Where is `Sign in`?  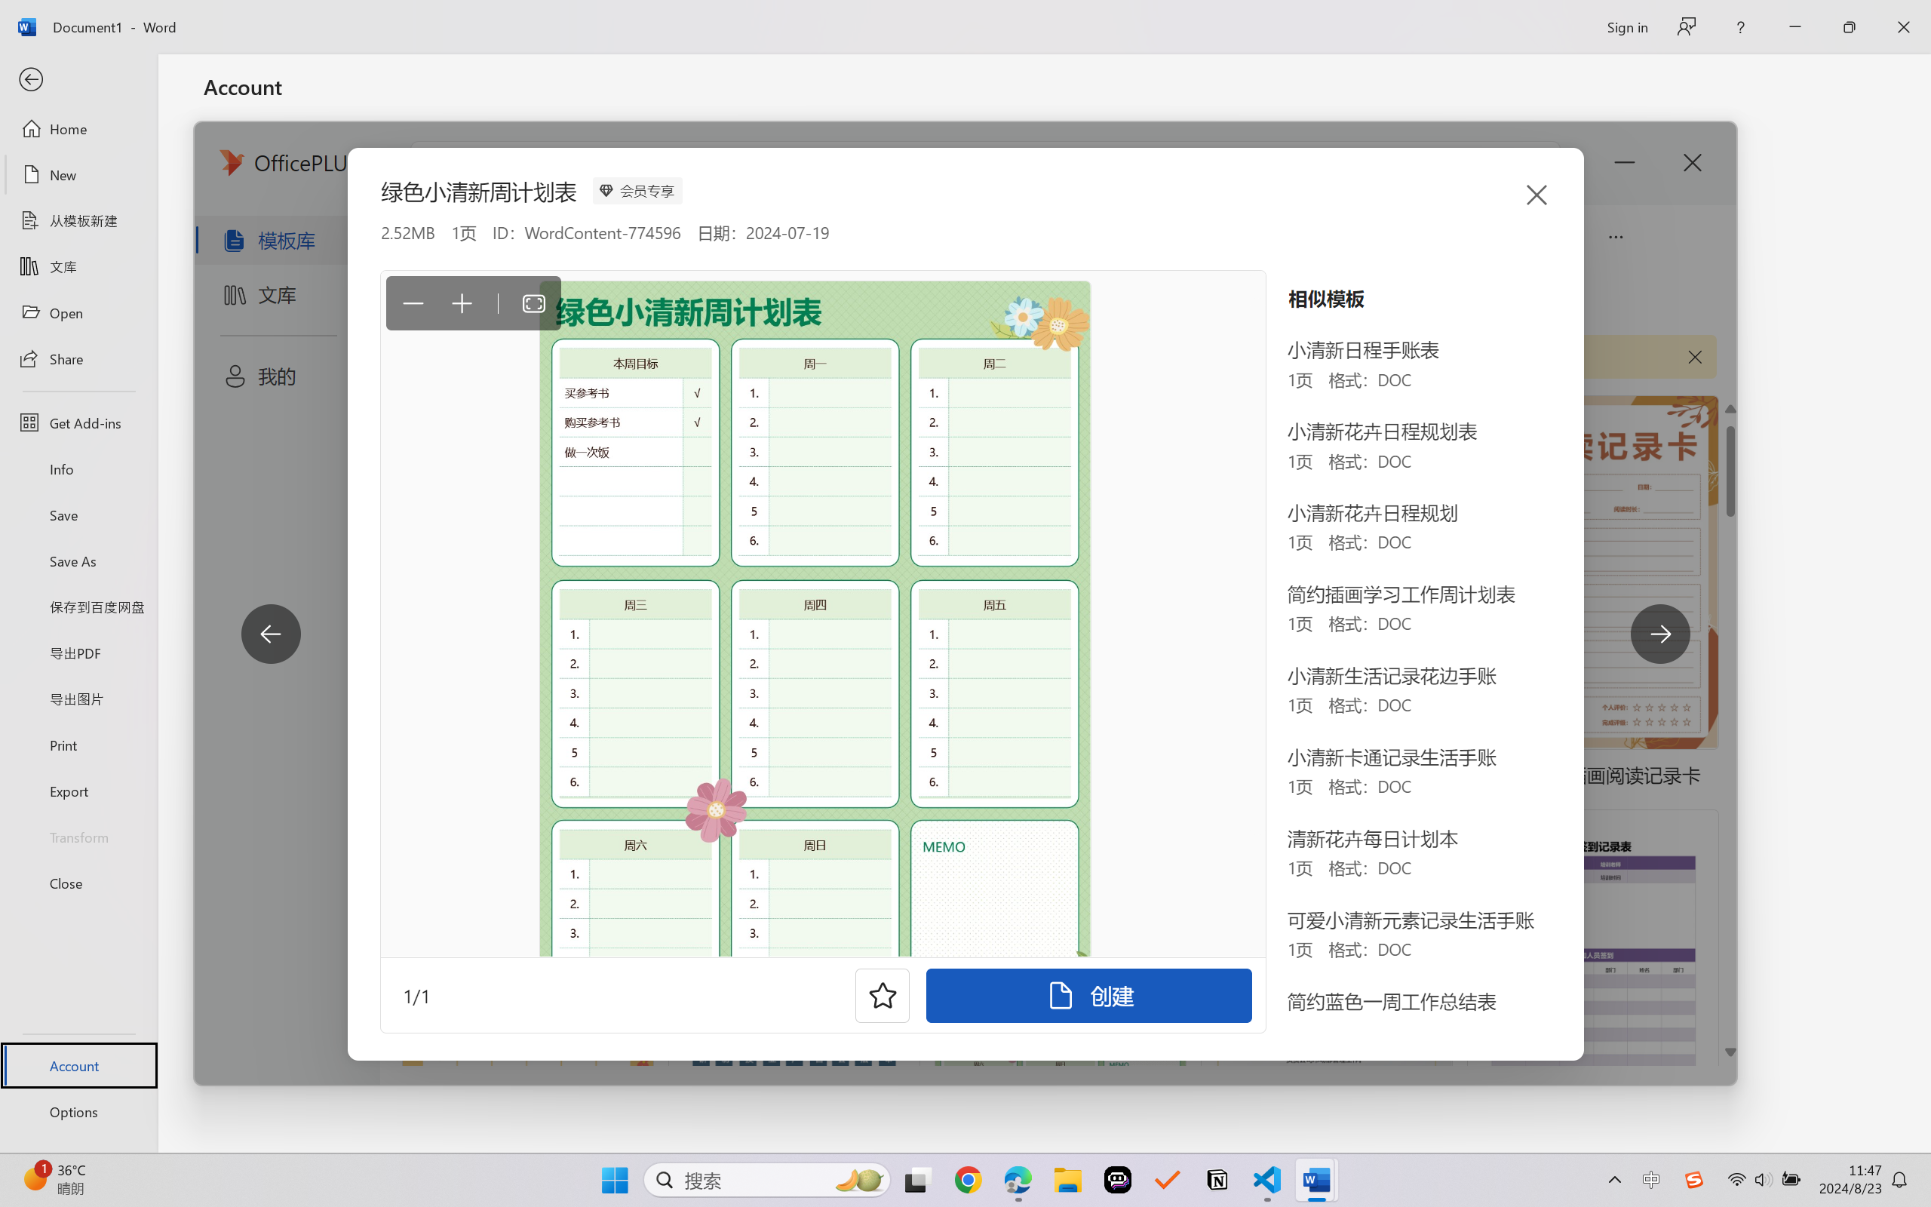 Sign in is located at coordinates (1626, 26).